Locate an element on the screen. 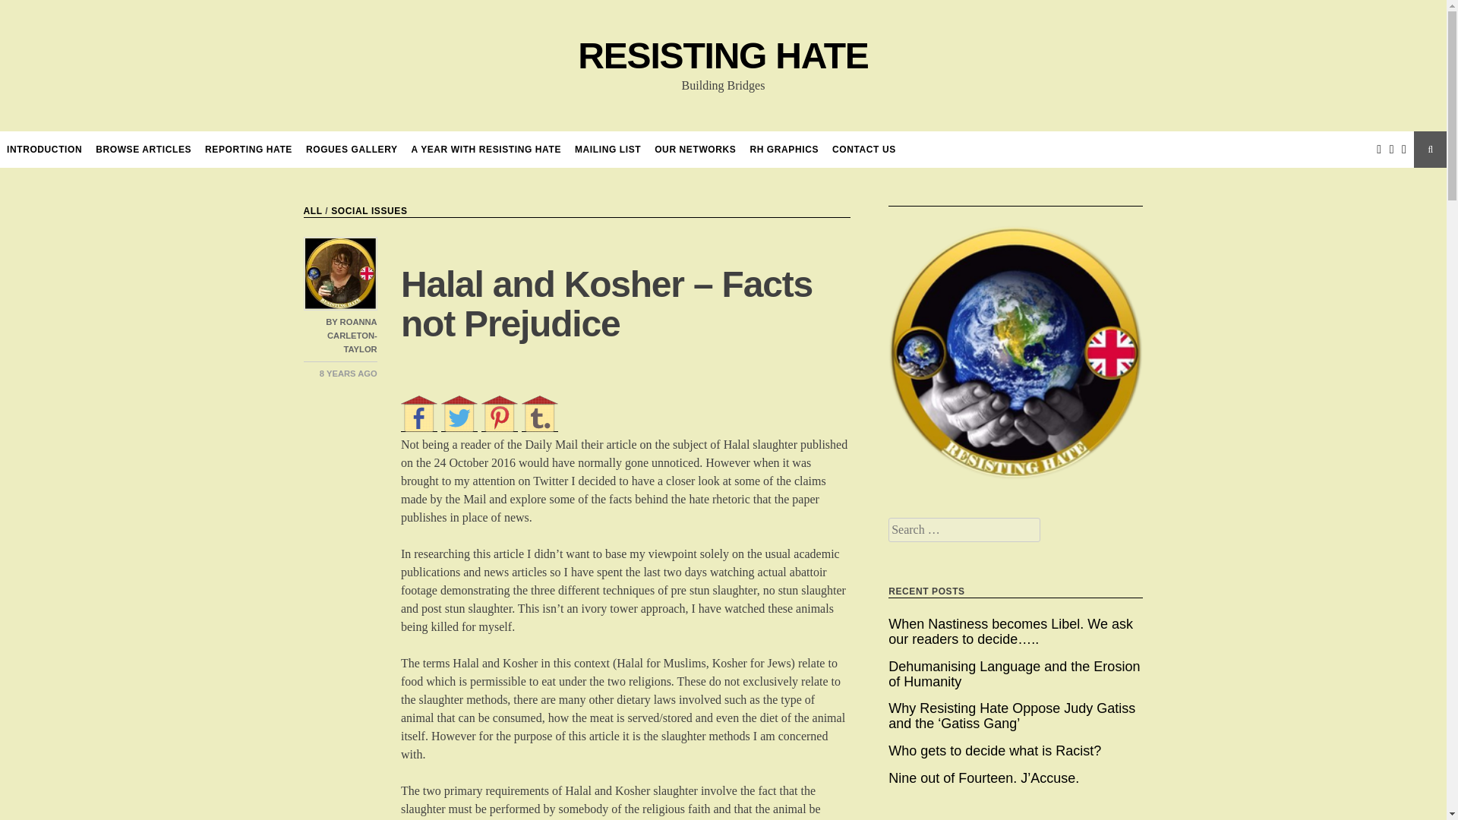 The width and height of the screenshot is (1458, 820). BROWSE ARTICLES is located at coordinates (143, 149).